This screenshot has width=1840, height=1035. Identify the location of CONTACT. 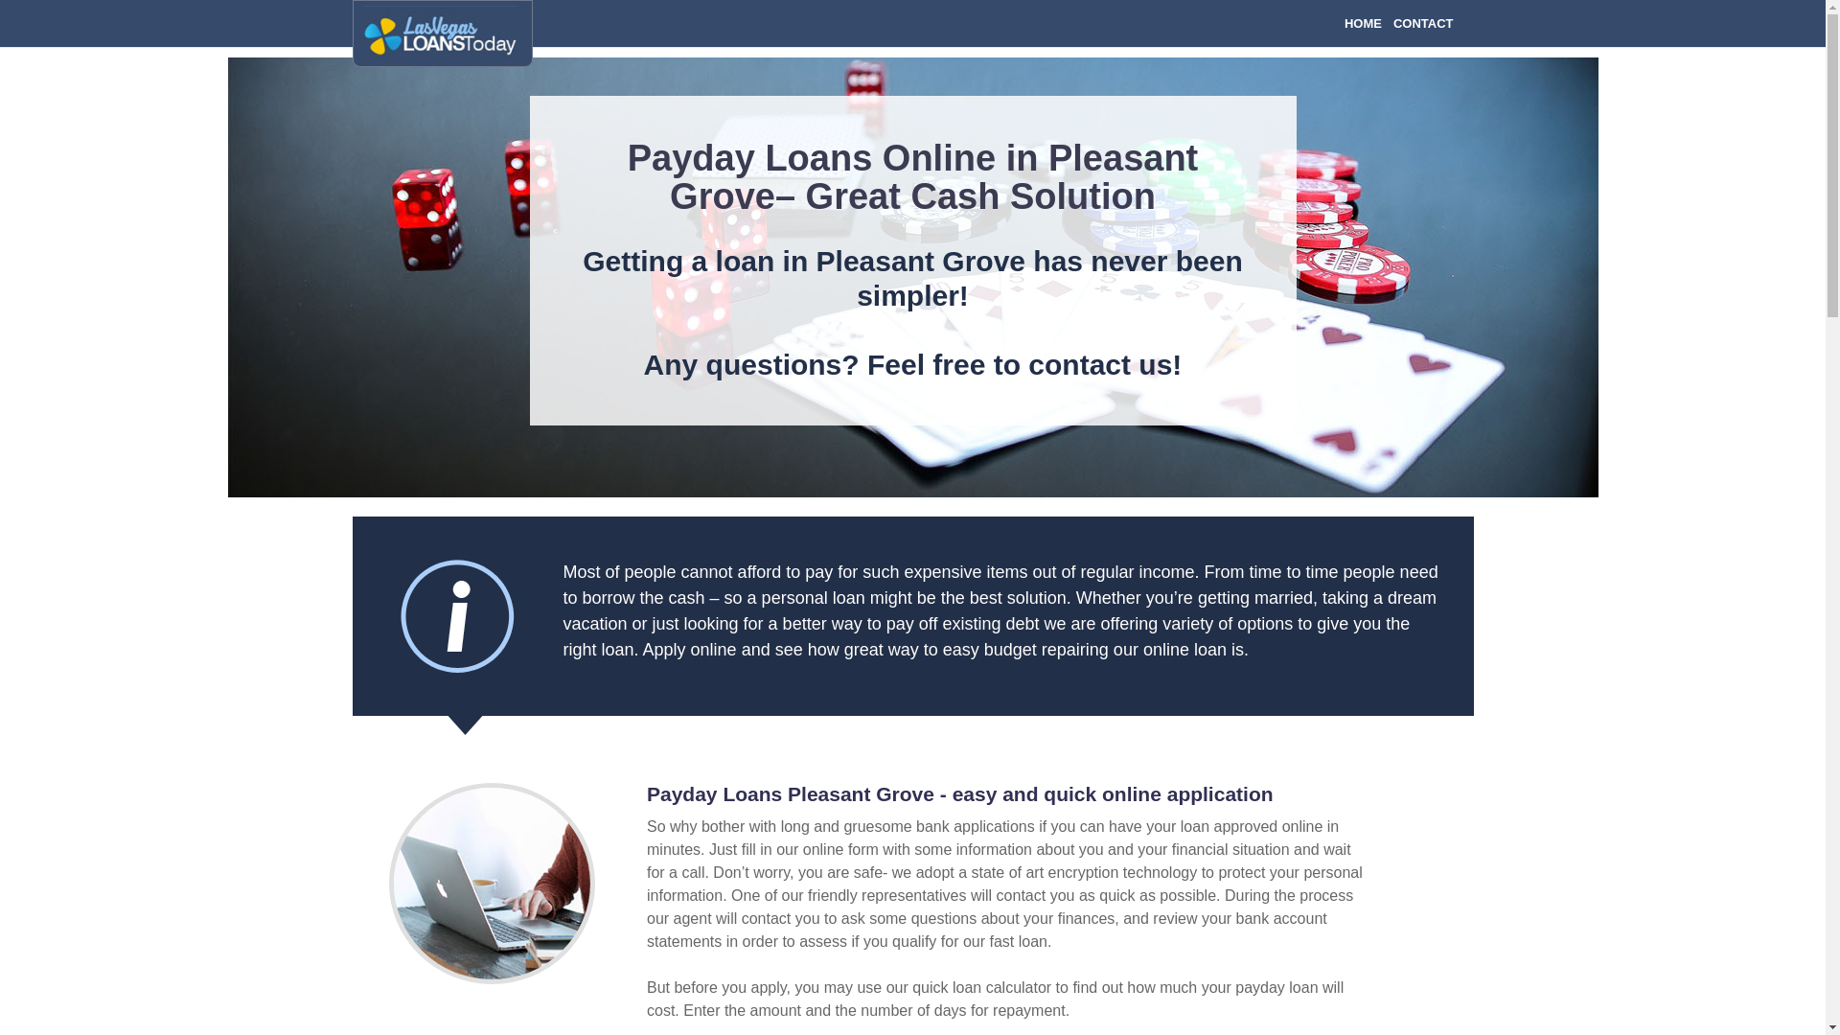
(1422, 23).